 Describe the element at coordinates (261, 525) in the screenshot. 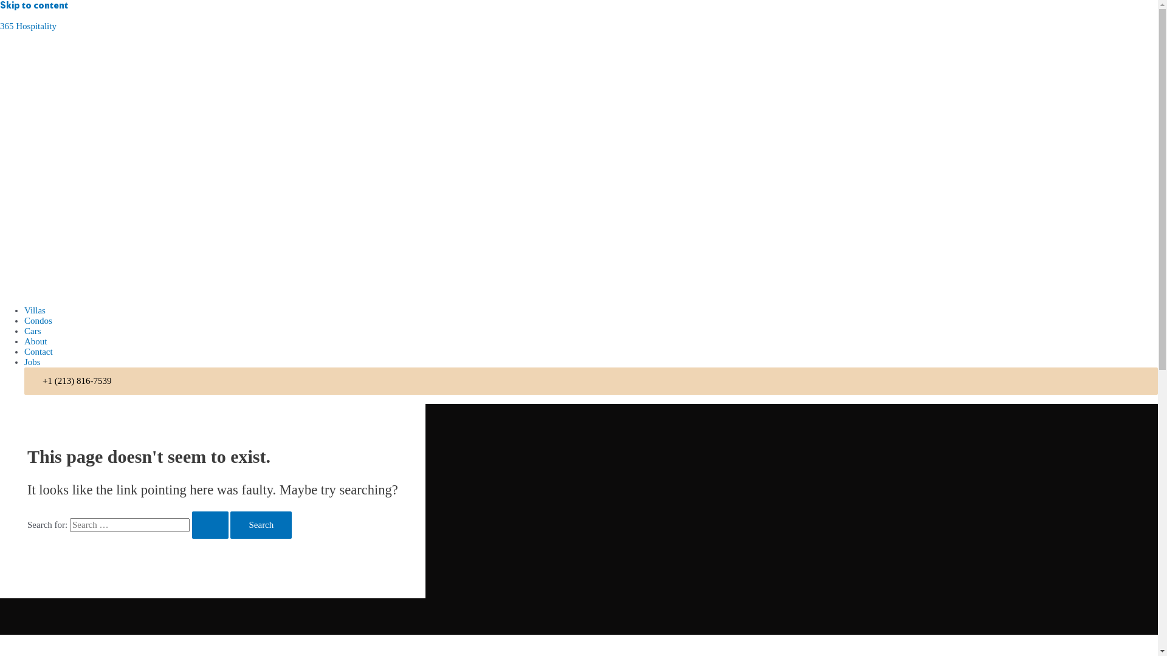

I see `Search` at that location.